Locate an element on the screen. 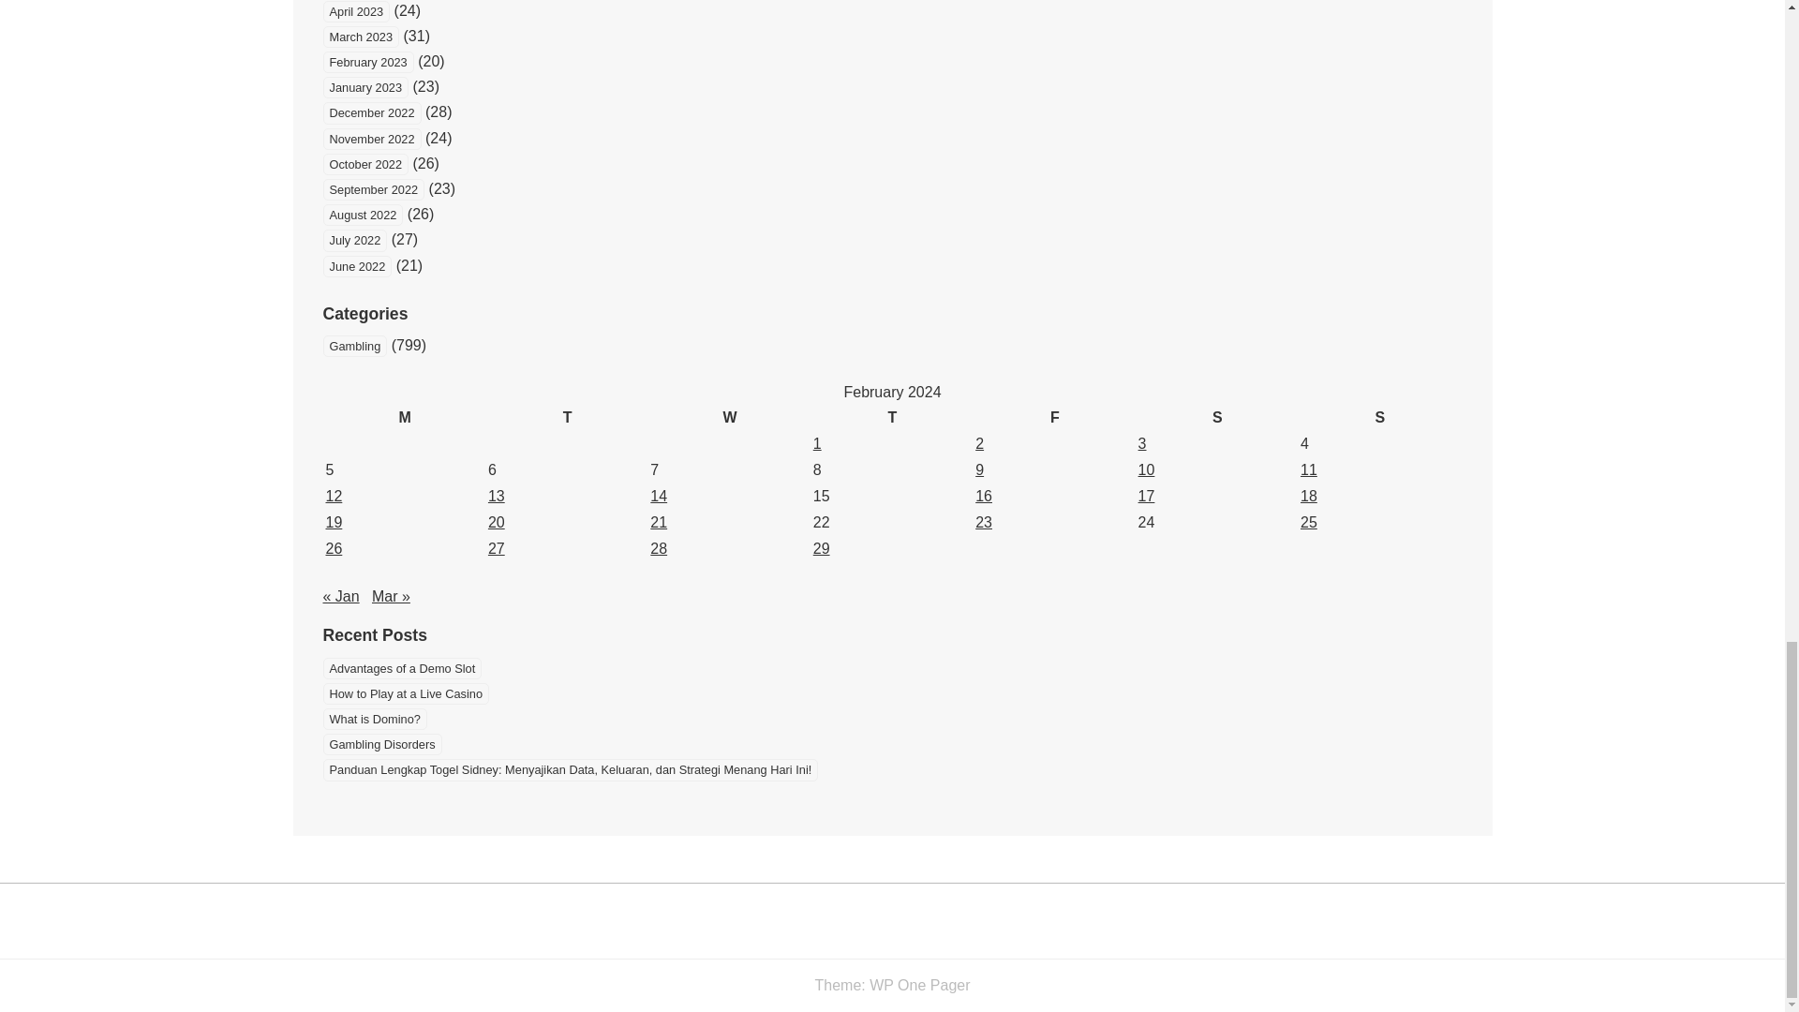 This screenshot has width=1799, height=1012. Saturday is located at coordinates (1216, 418).